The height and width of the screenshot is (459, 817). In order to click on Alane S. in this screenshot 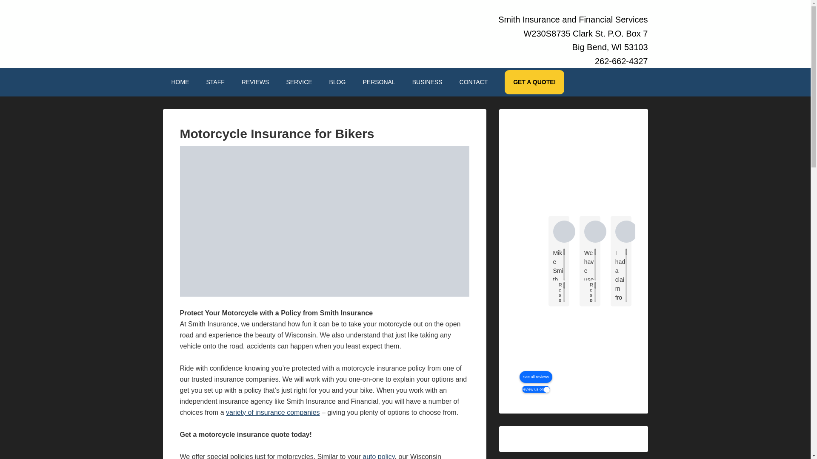, I will do `click(564, 232)`.